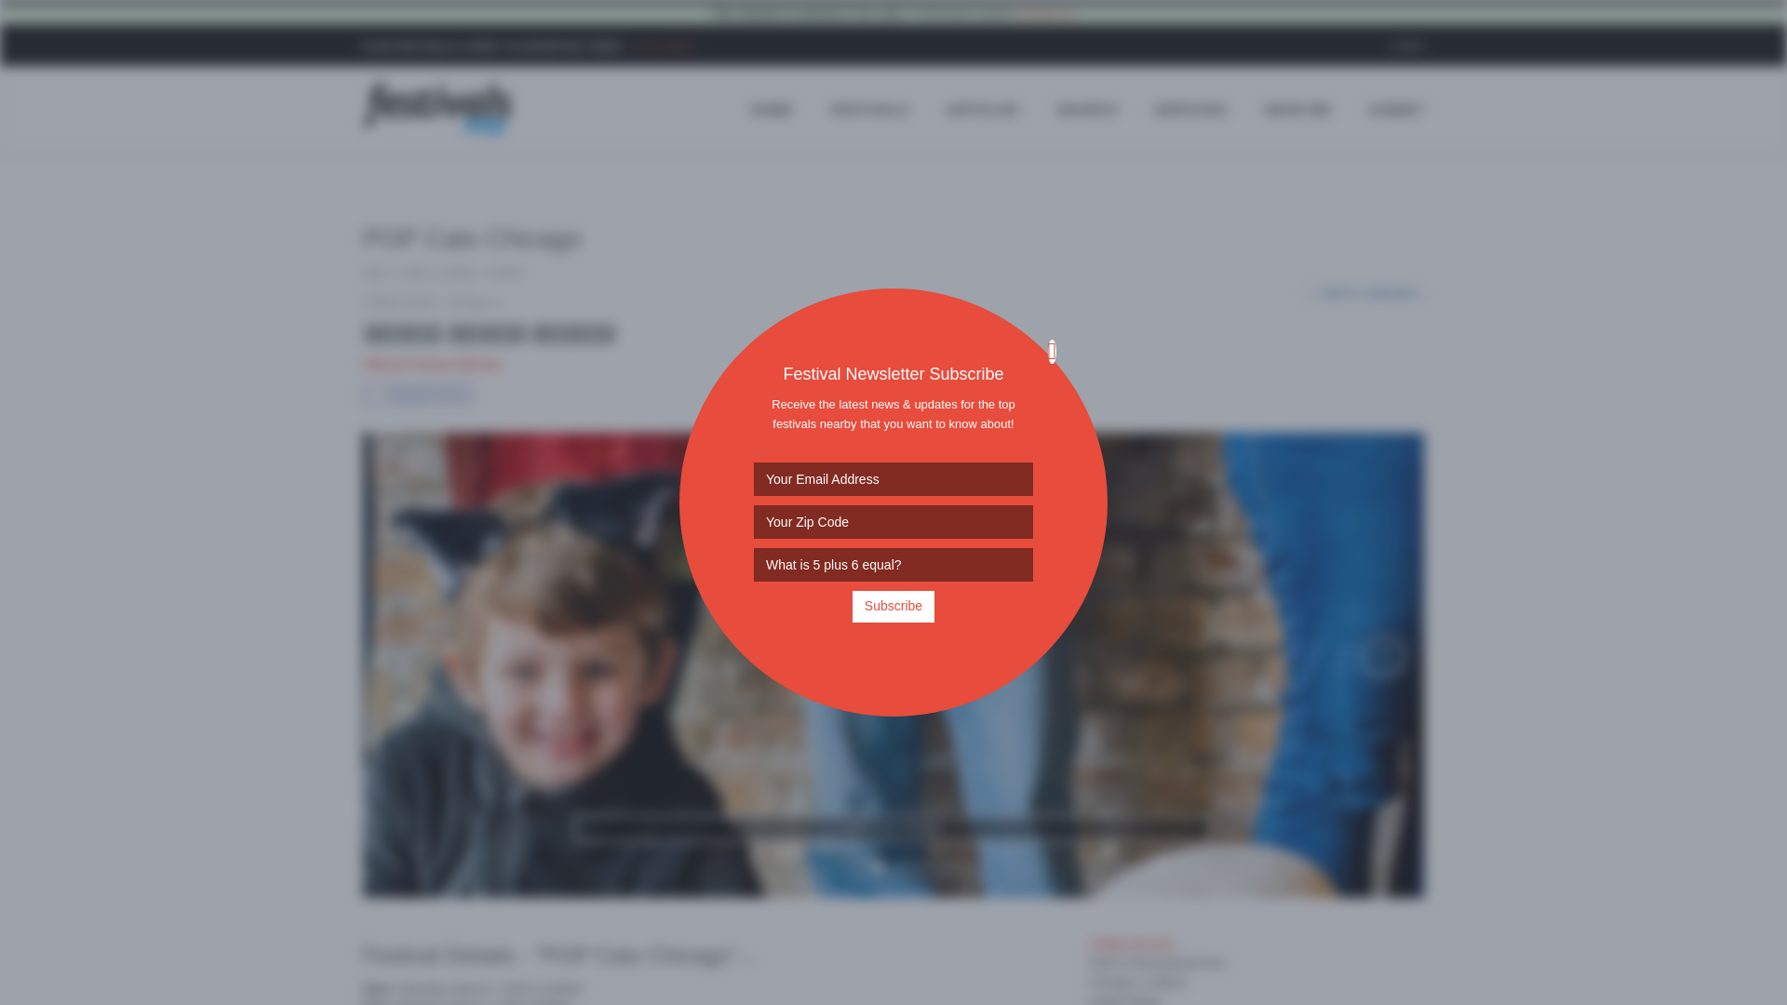 The height and width of the screenshot is (1005, 1787). What do you see at coordinates (771, 110) in the screenshot?
I see `HOME` at bounding box center [771, 110].